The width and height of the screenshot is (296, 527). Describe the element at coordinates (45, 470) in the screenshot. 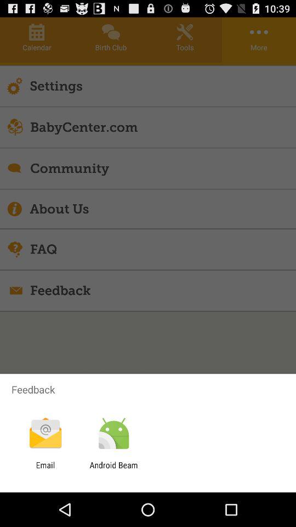

I see `open icon next to the android beam item` at that location.